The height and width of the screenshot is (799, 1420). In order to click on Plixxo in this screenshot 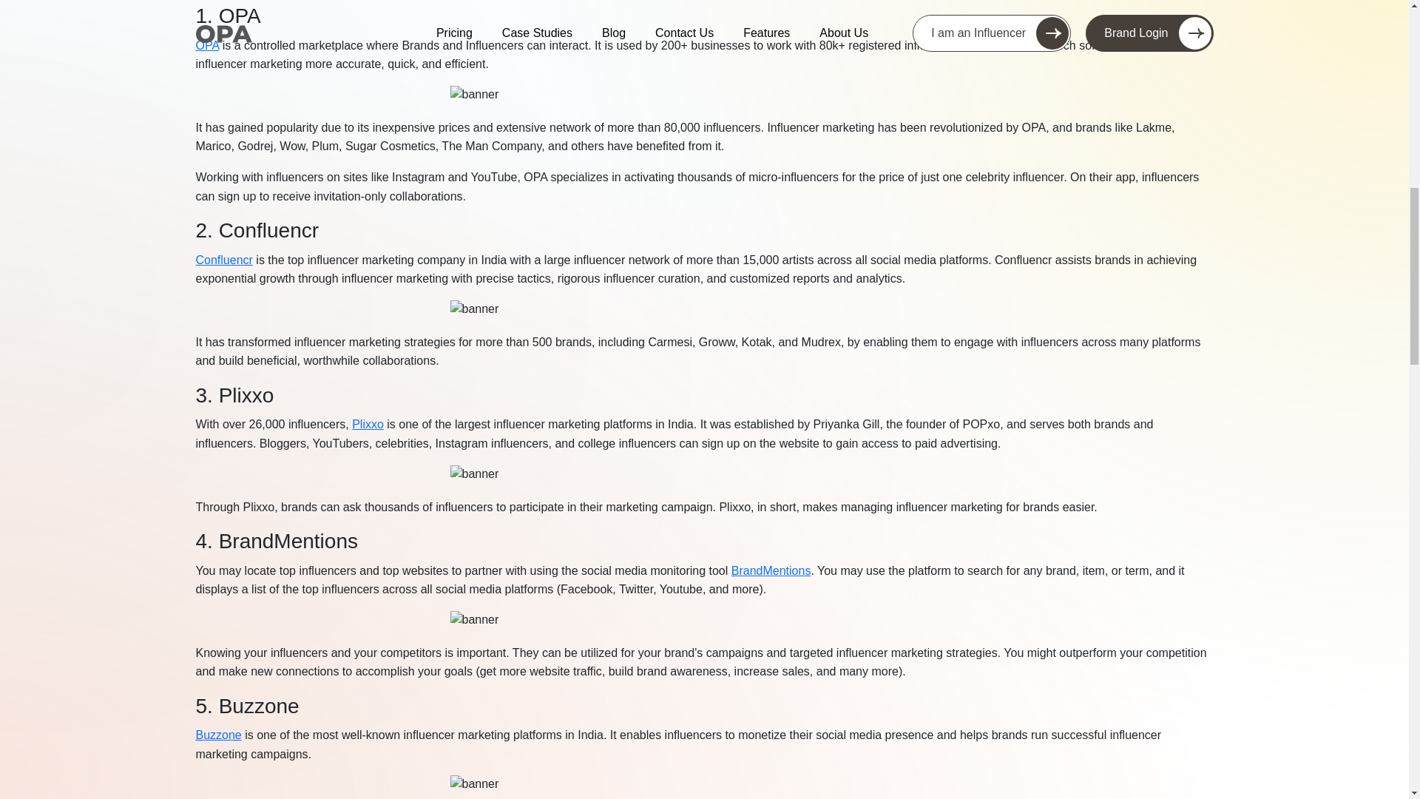, I will do `click(368, 424)`.